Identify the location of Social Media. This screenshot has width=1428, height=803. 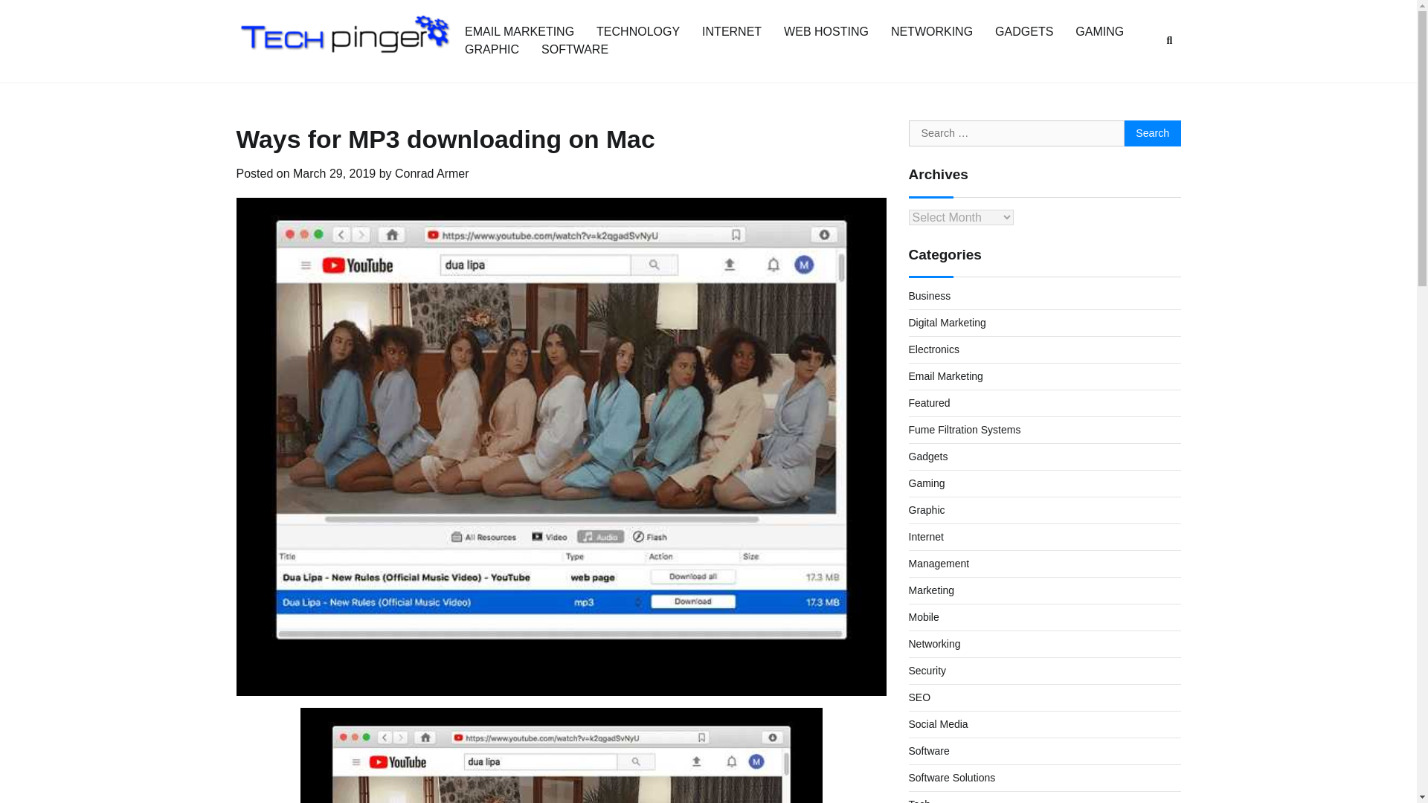
(938, 723).